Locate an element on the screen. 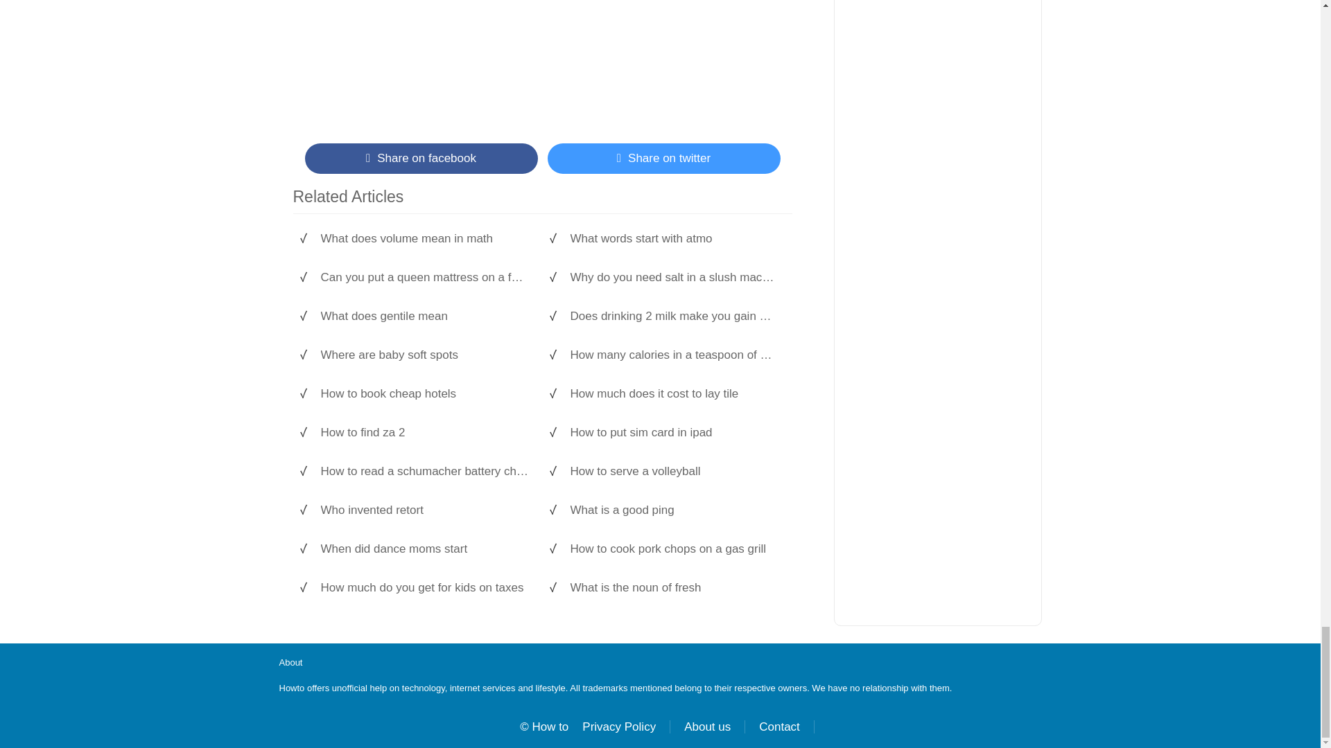  How to read a schumacher battery charger is located at coordinates (424, 471).